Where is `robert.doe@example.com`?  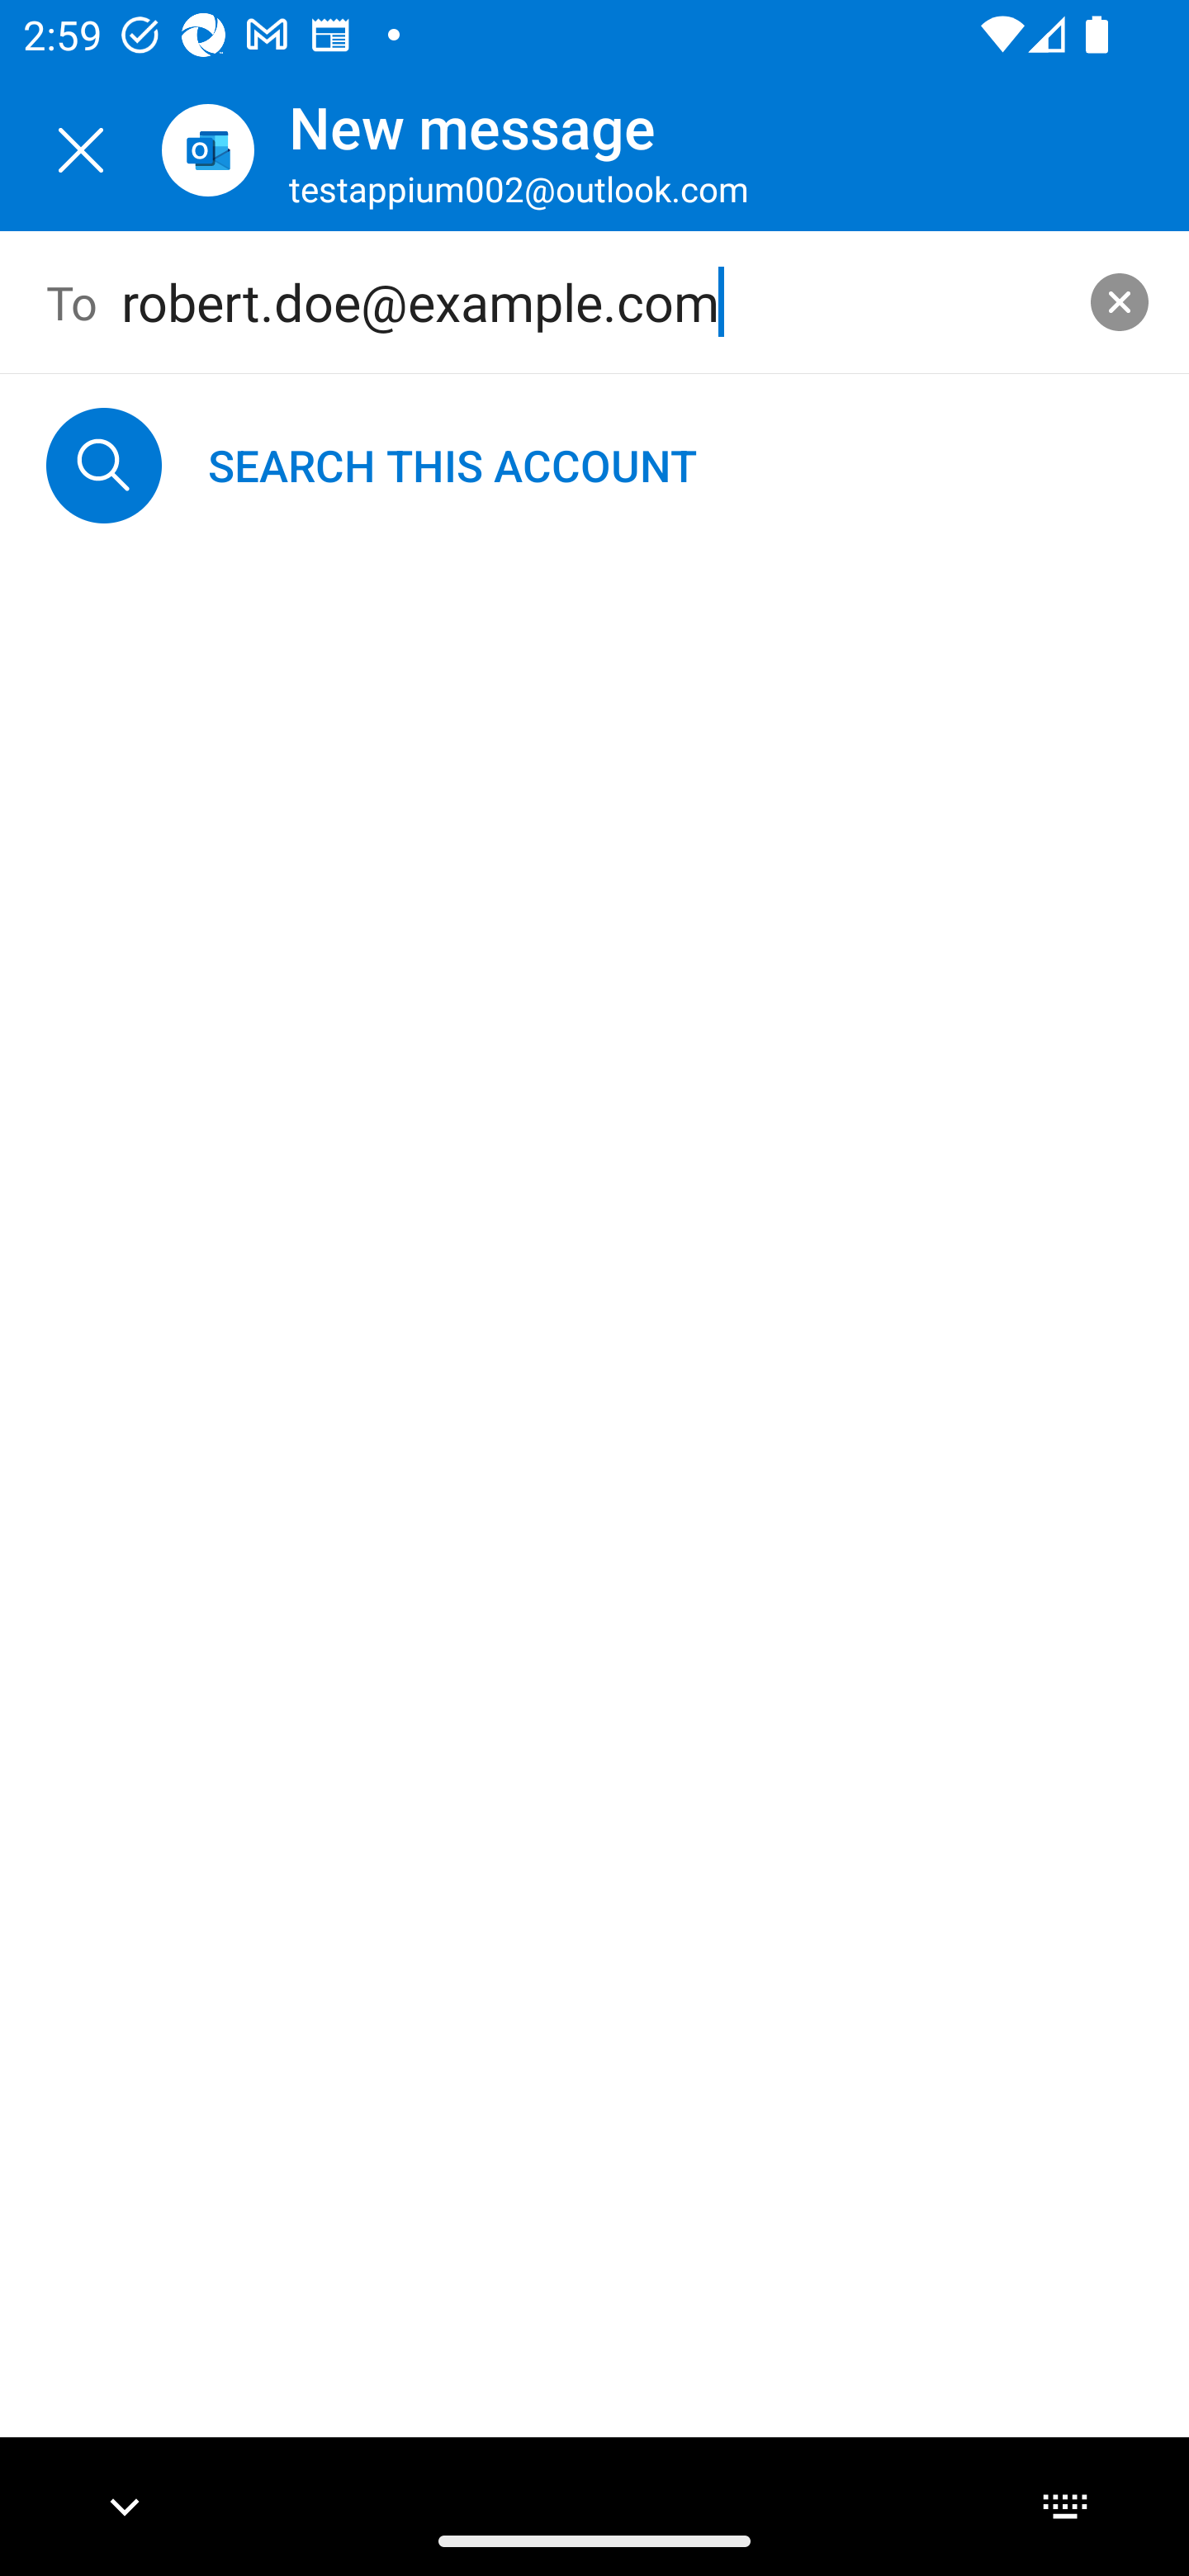 robert.doe@example.com is located at coordinates (595, 302).